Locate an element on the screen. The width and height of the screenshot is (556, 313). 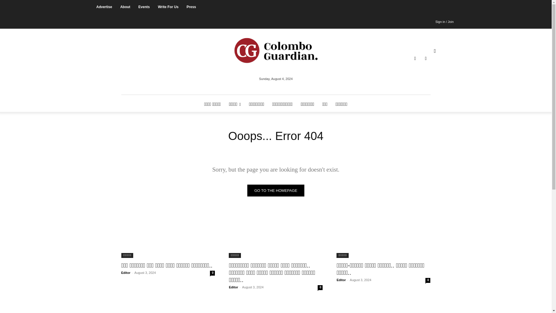
About is located at coordinates (125, 7).